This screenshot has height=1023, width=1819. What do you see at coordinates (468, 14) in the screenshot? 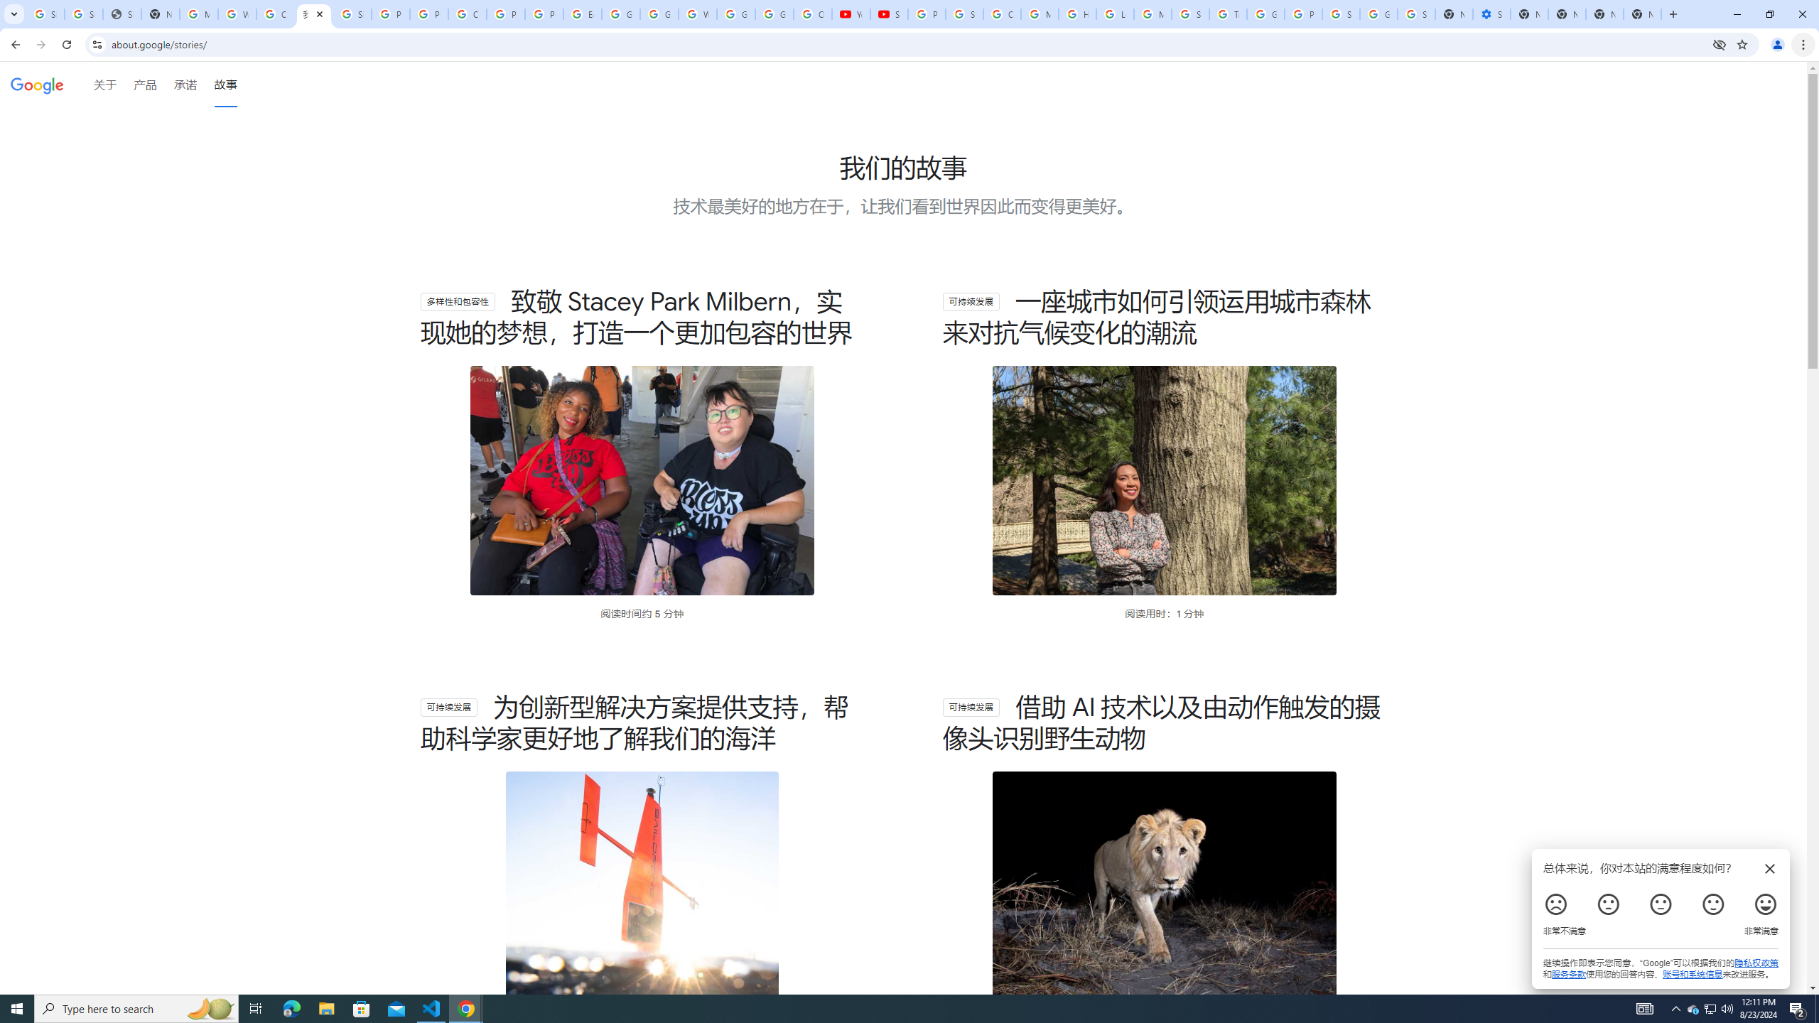
I see `Create your Google Account` at bounding box center [468, 14].